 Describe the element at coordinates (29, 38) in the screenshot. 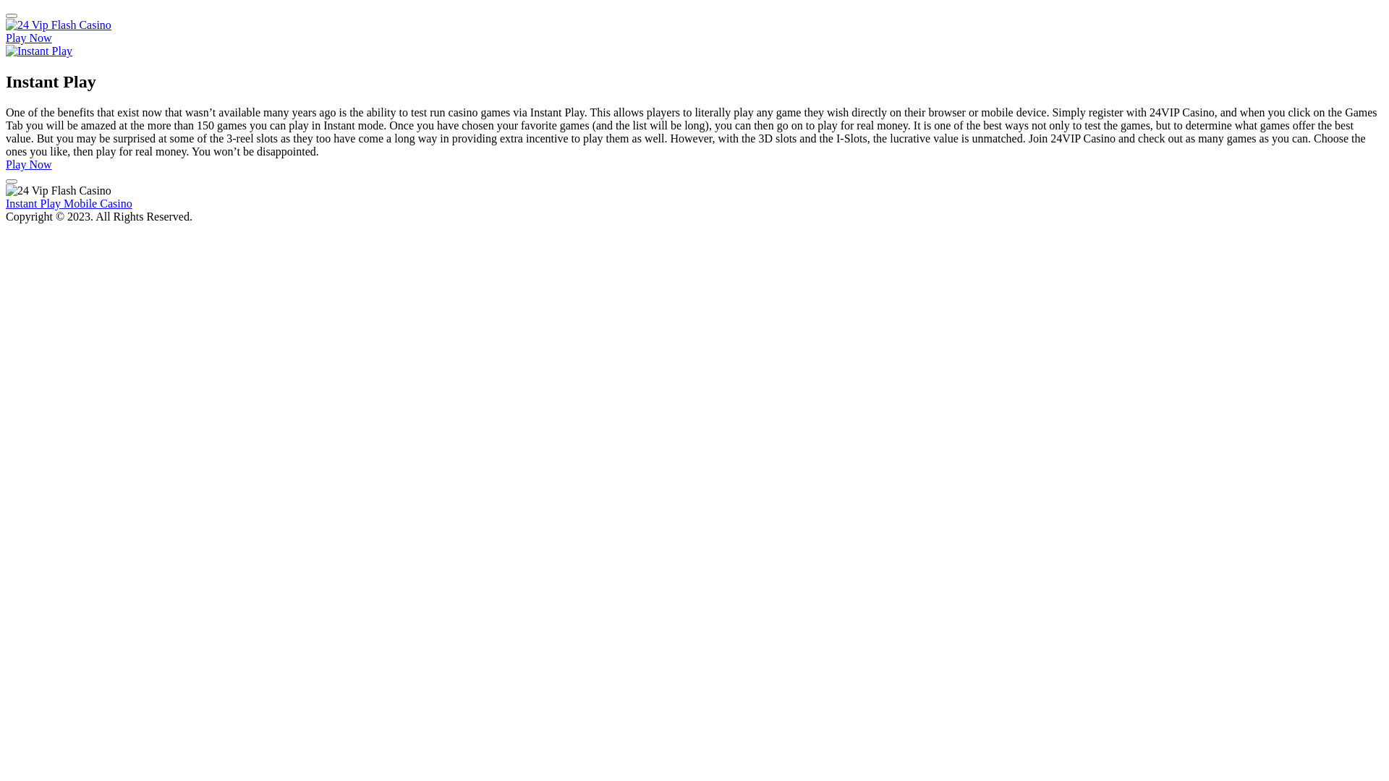

I see `Play Now` at that location.